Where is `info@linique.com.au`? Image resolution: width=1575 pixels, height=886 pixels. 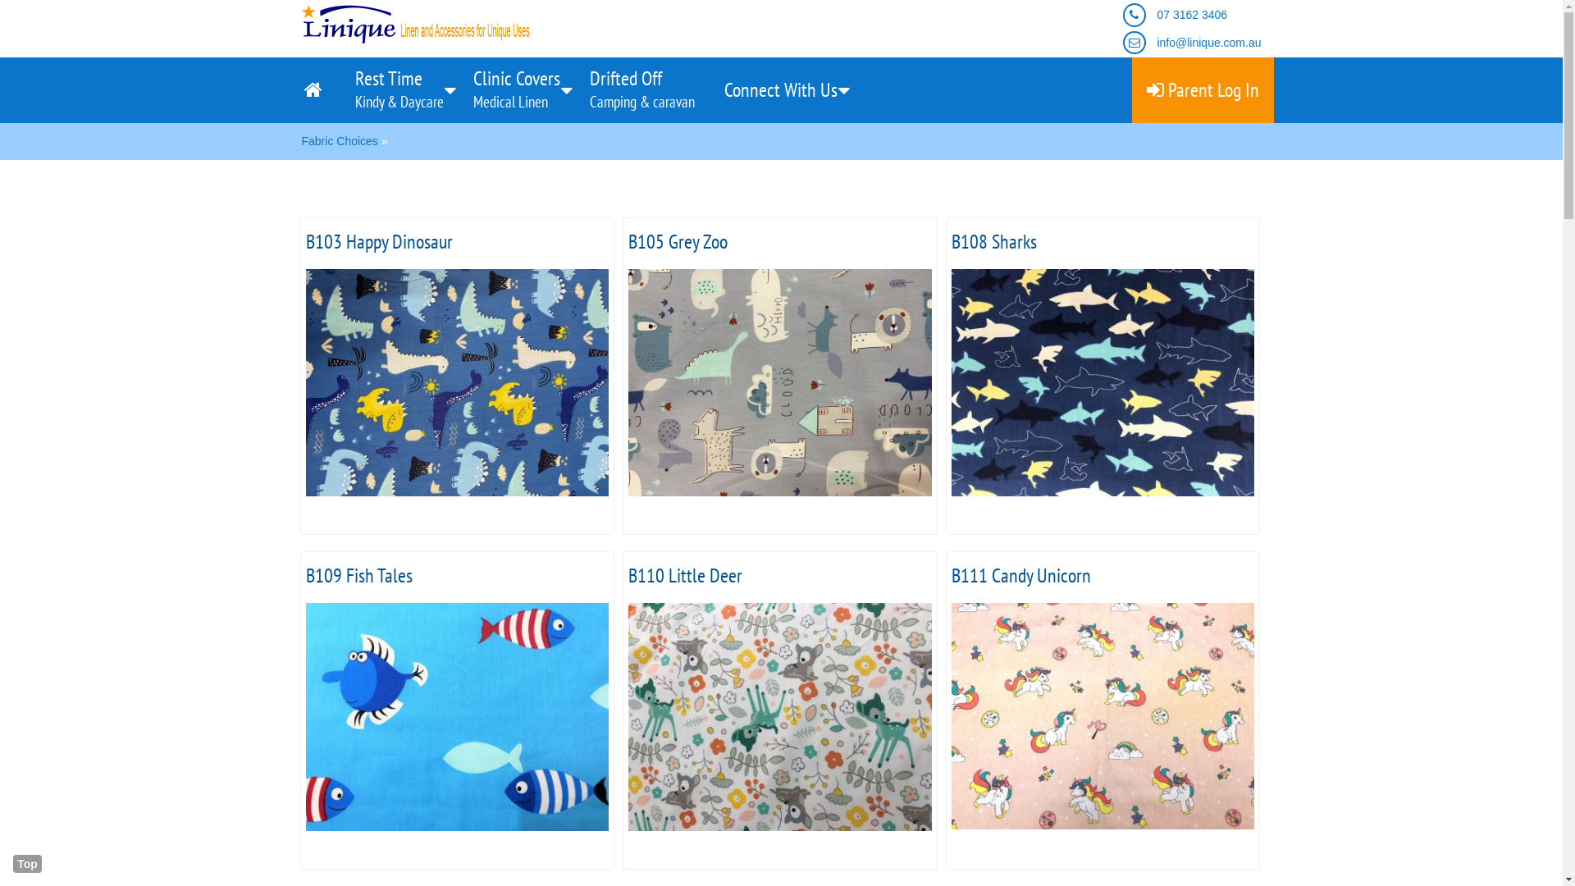
info@linique.com.au is located at coordinates (1209, 43).